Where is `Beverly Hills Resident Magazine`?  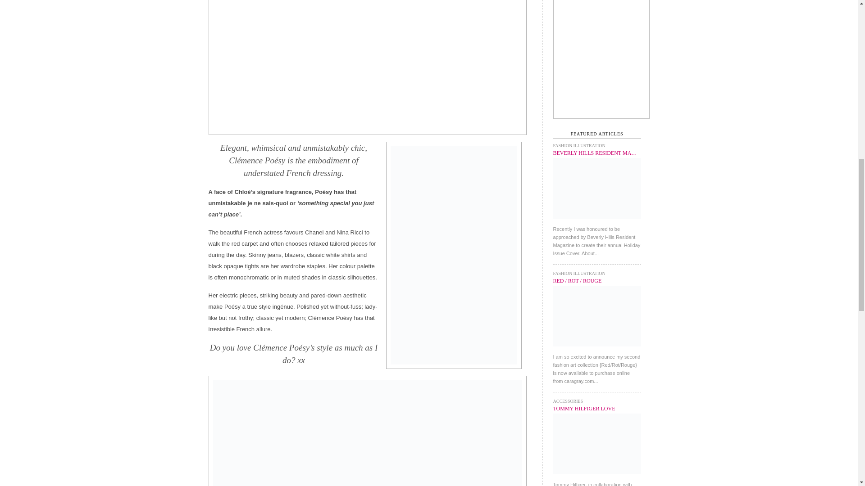
Beverly Hills Resident Magazine is located at coordinates (597, 221).